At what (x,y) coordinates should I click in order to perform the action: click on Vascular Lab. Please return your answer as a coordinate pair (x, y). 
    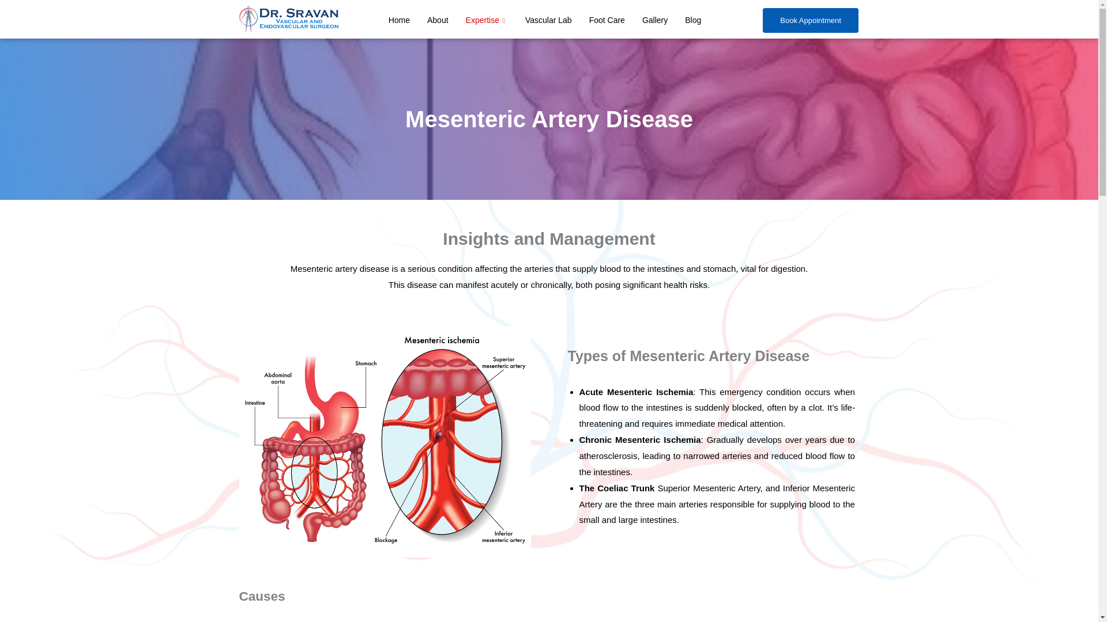
    Looking at the image, I should click on (548, 22).